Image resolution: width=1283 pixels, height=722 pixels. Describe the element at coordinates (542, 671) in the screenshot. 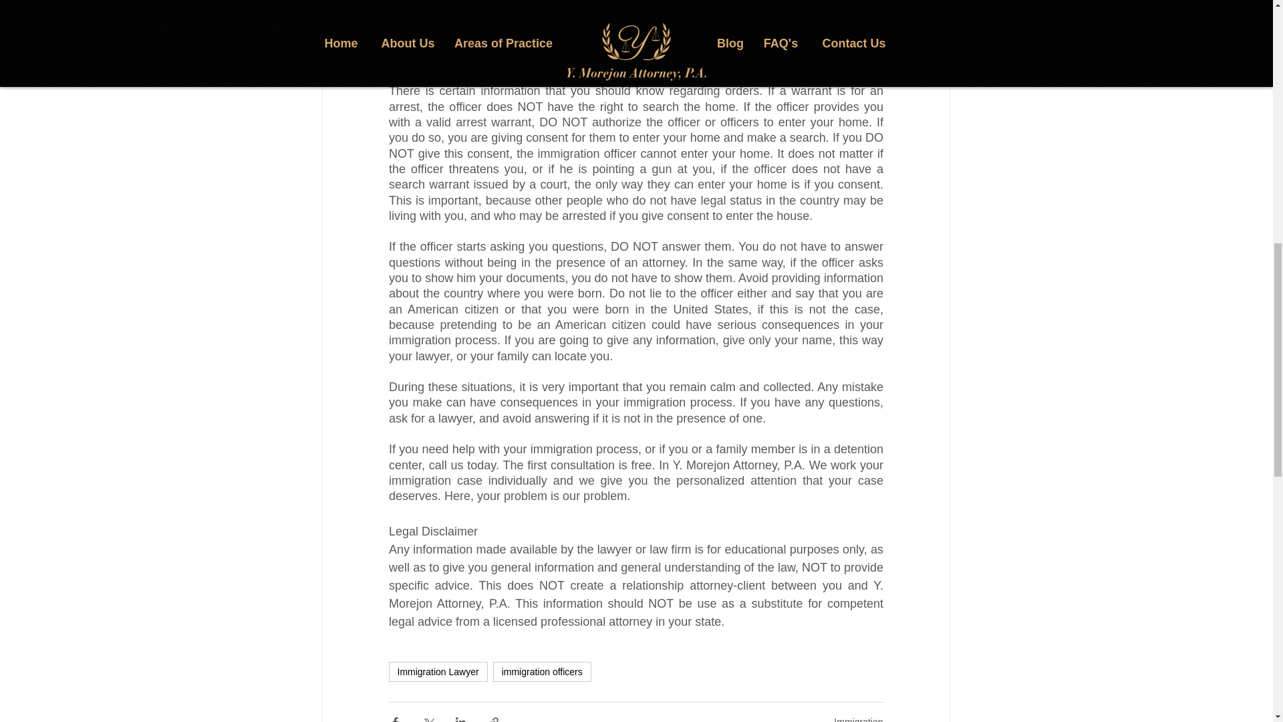

I see `immigration officers` at that location.